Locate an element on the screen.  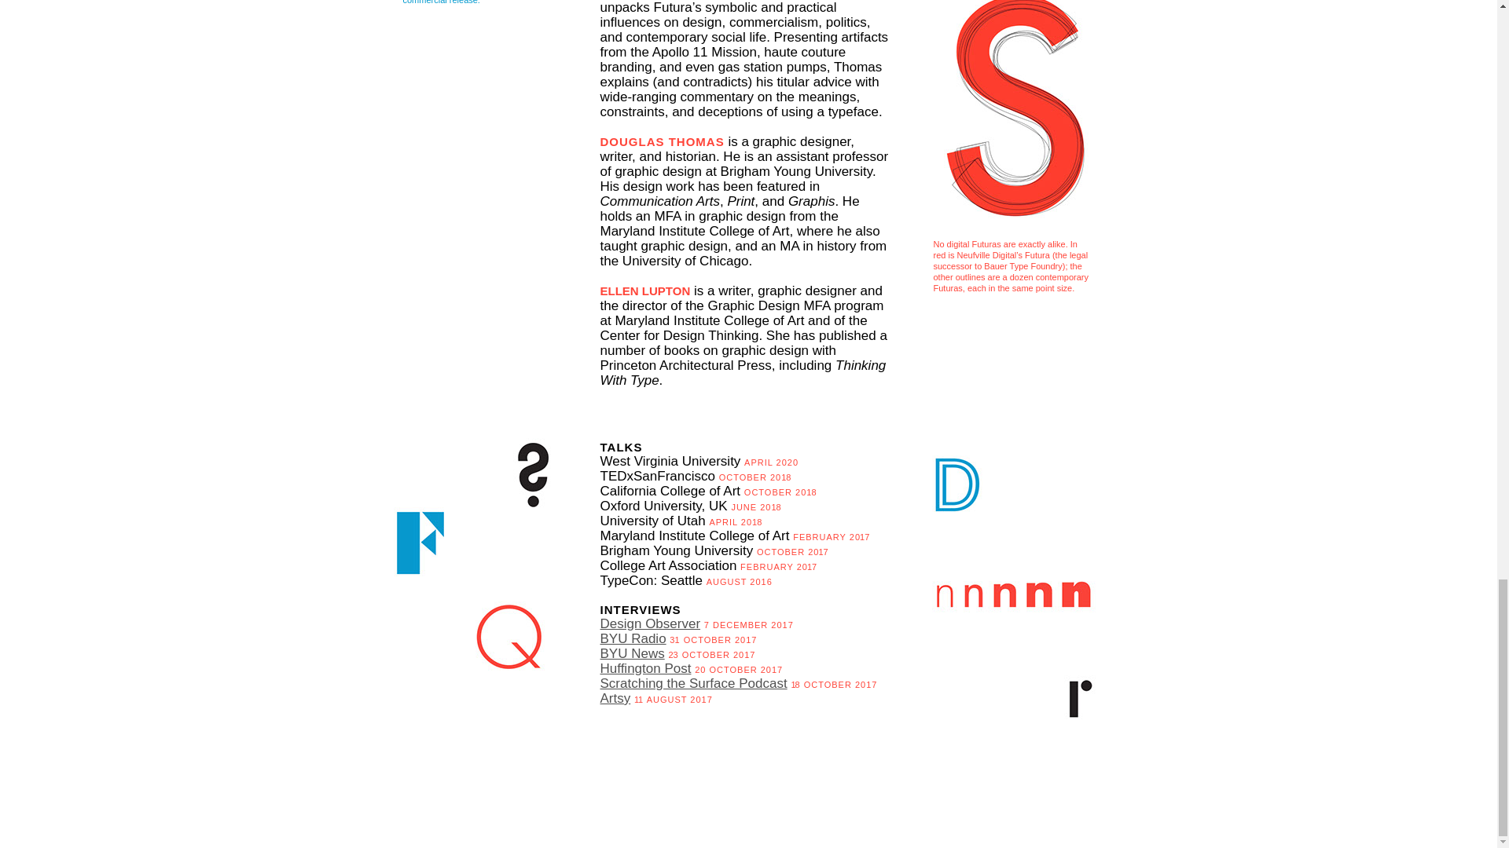
Artsy is located at coordinates (615, 698).